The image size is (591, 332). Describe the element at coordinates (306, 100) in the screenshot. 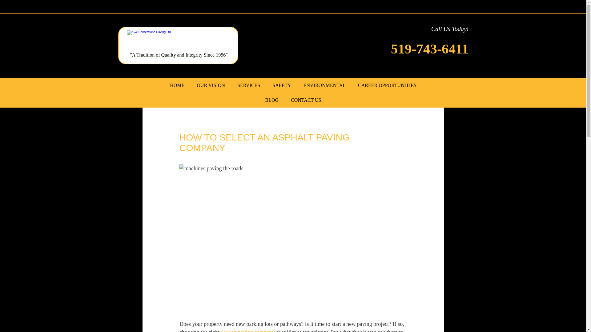

I see `CONTACT US` at that location.